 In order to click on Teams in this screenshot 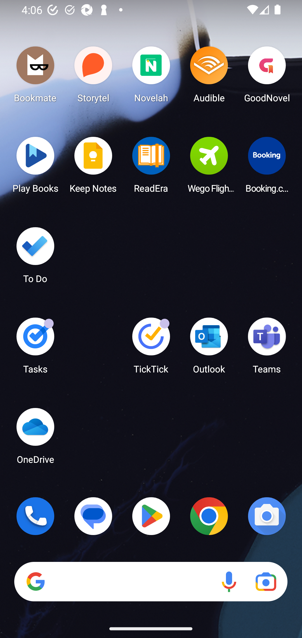, I will do `click(267, 348)`.